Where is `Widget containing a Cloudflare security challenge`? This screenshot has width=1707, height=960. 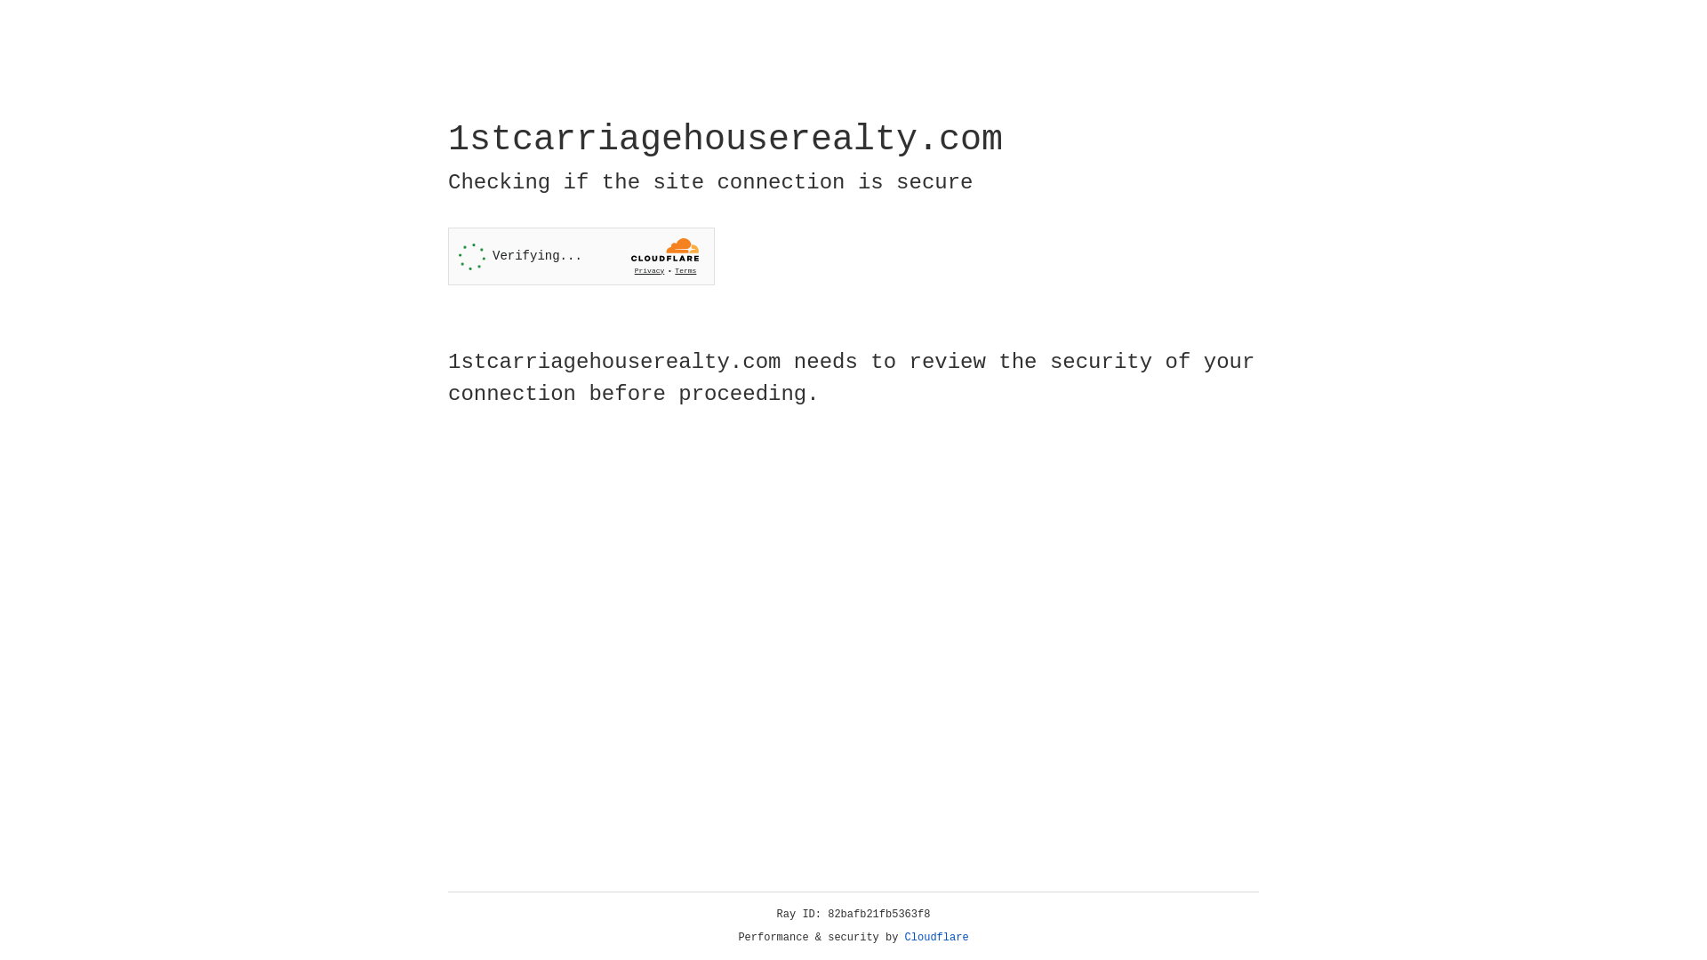
Widget containing a Cloudflare security challenge is located at coordinates (581, 256).